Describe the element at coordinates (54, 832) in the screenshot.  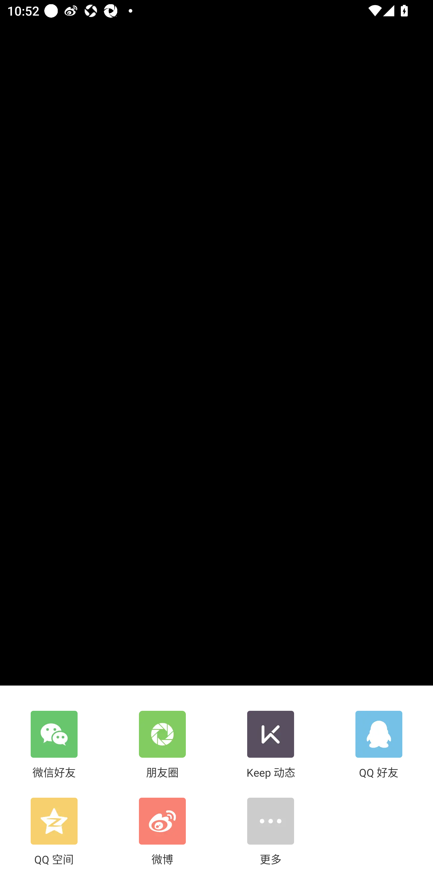
I see `QQ 空间` at that location.